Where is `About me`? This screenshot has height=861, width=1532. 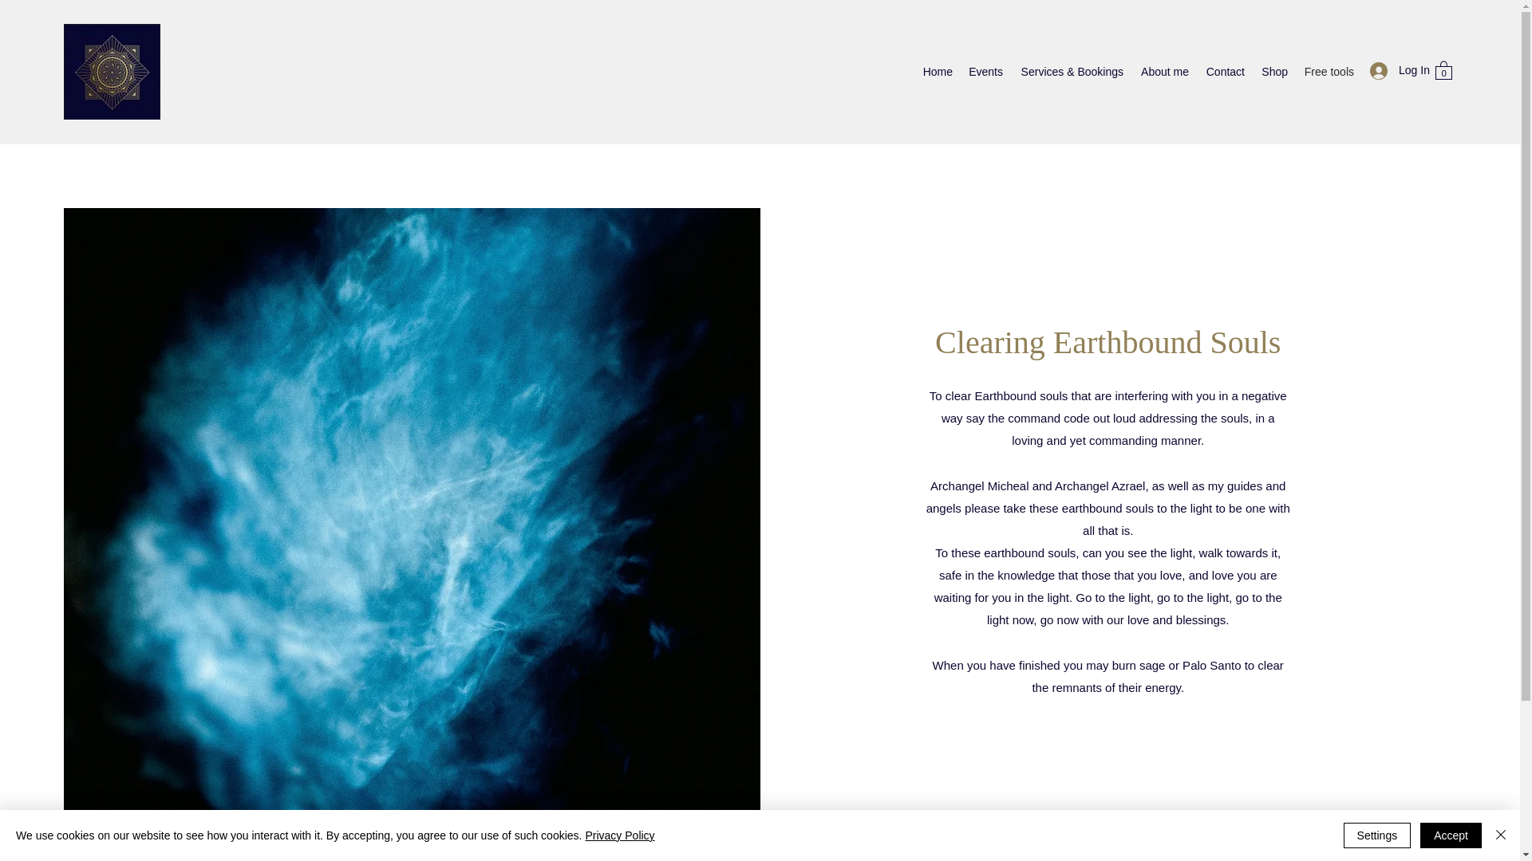 About me is located at coordinates (1163, 71).